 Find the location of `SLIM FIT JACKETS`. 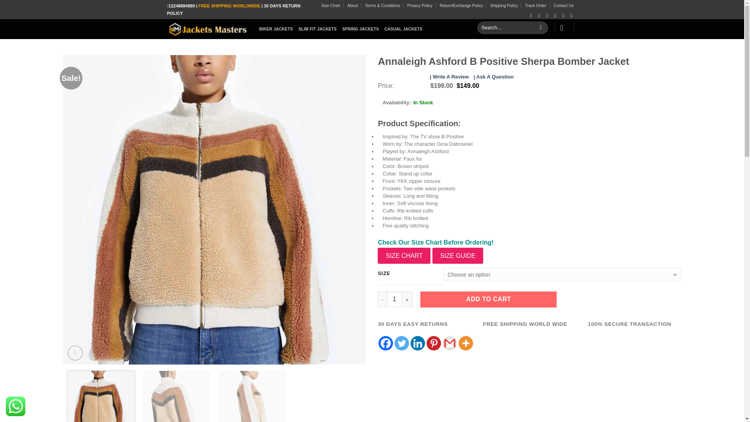

SLIM FIT JACKETS is located at coordinates (318, 29).